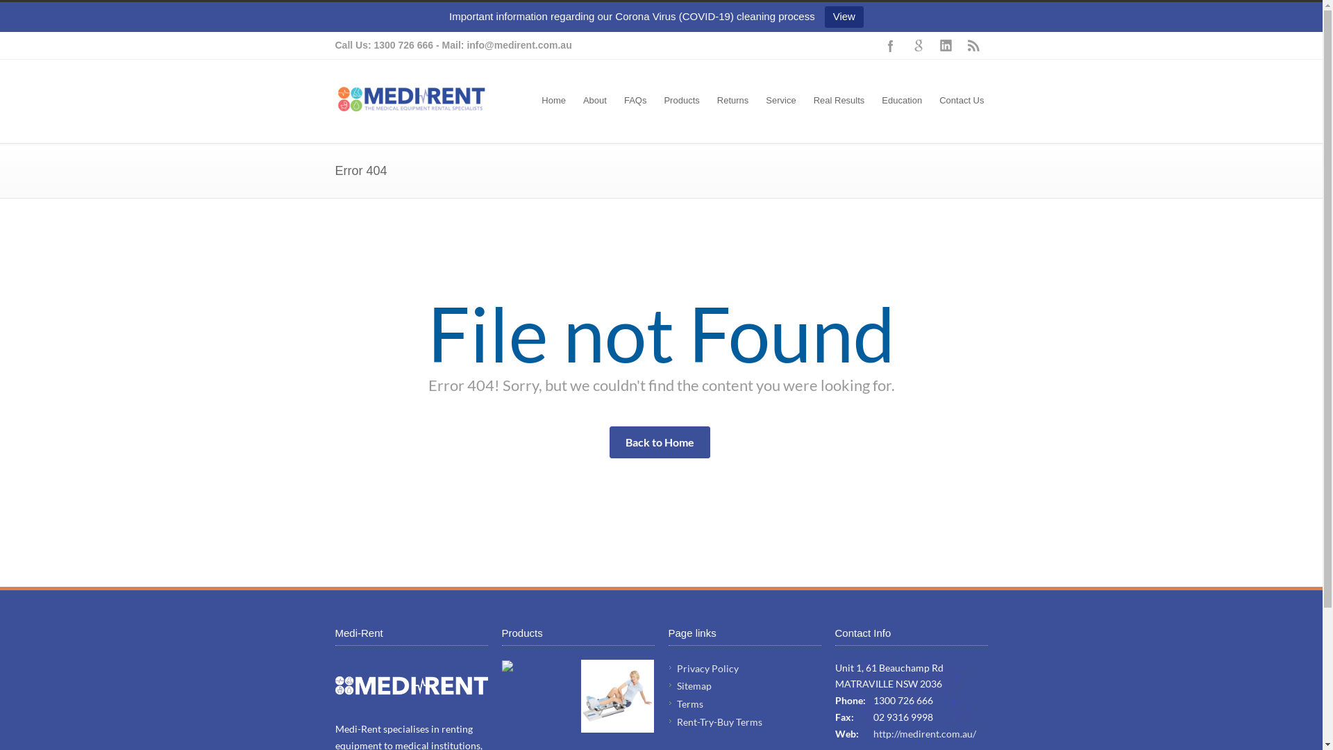  Describe the element at coordinates (902, 101) in the screenshot. I see `Education` at that location.